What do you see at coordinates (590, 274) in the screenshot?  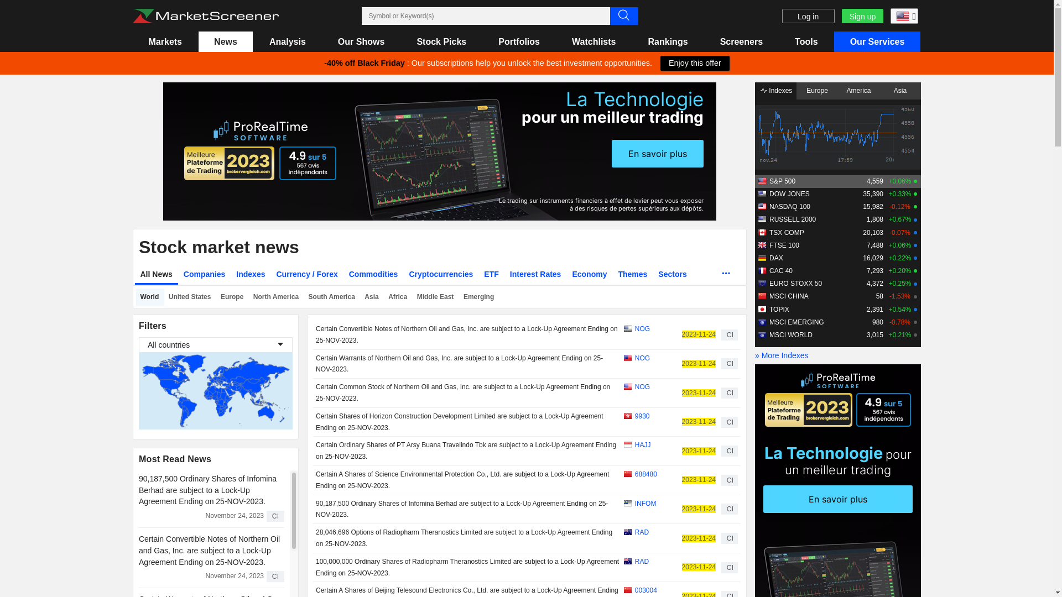 I see `Economy` at bounding box center [590, 274].